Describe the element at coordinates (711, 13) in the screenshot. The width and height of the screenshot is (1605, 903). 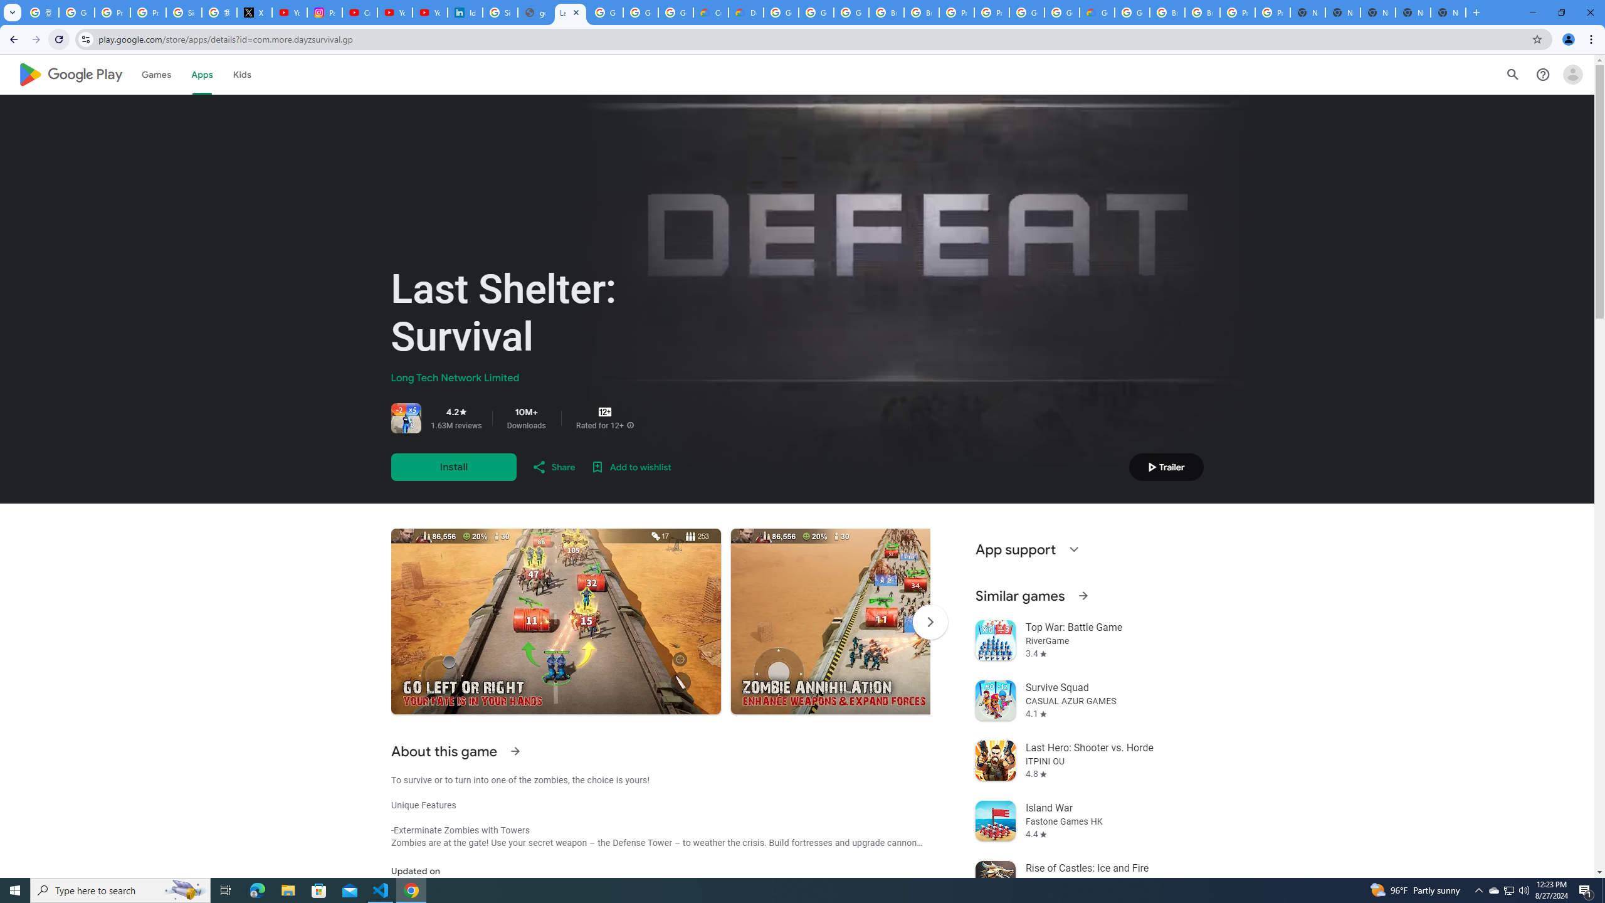
I see `Customer Care | Google Cloud` at that location.